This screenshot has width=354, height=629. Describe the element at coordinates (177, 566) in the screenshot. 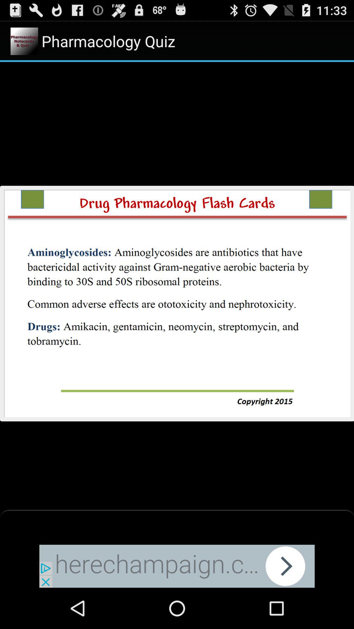

I see `go to website` at that location.